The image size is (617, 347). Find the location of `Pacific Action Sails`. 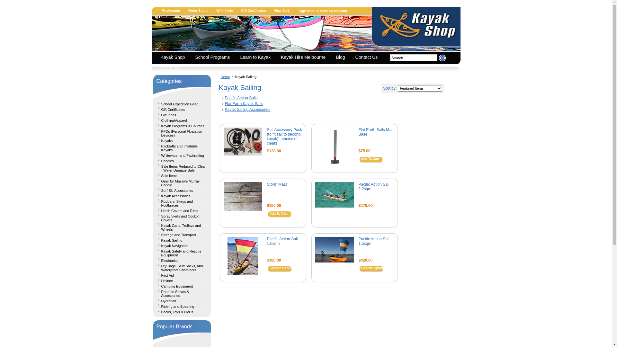

Pacific Action Sails is located at coordinates (241, 98).